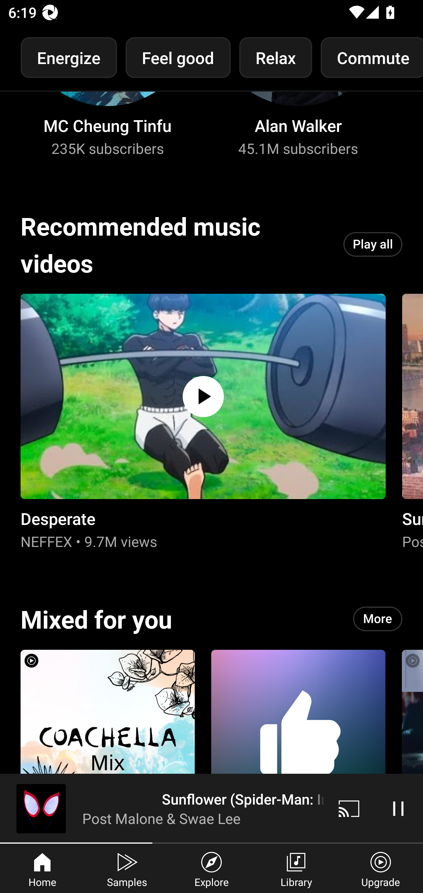 The width and height of the screenshot is (423, 893). I want to click on Upgrade, so click(381, 868).